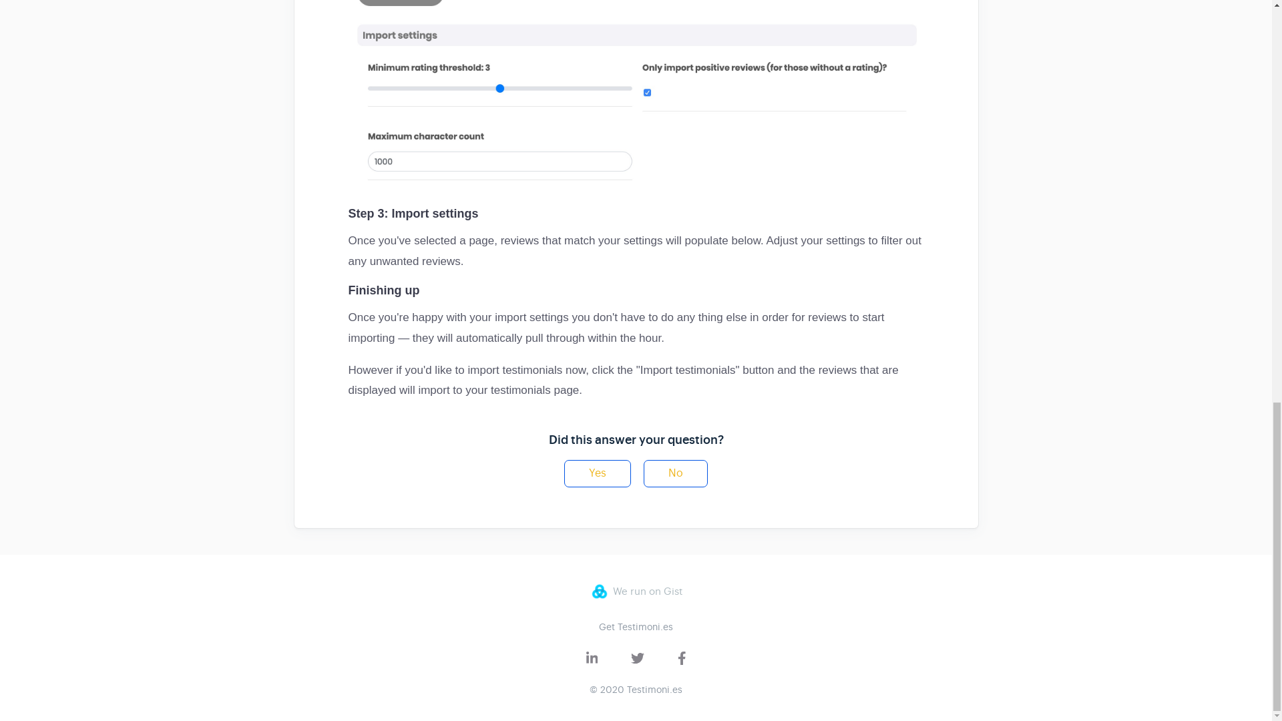 The width and height of the screenshot is (1282, 721). What do you see at coordinates (597, 474) in the screenshot?
I see `Yes` at bounding box center [597, 474].